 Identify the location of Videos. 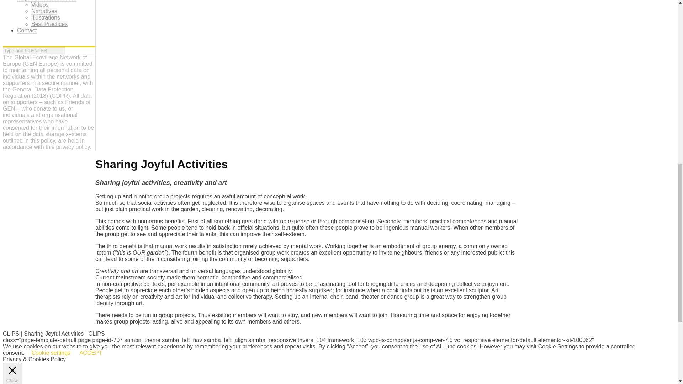
(40, 5).